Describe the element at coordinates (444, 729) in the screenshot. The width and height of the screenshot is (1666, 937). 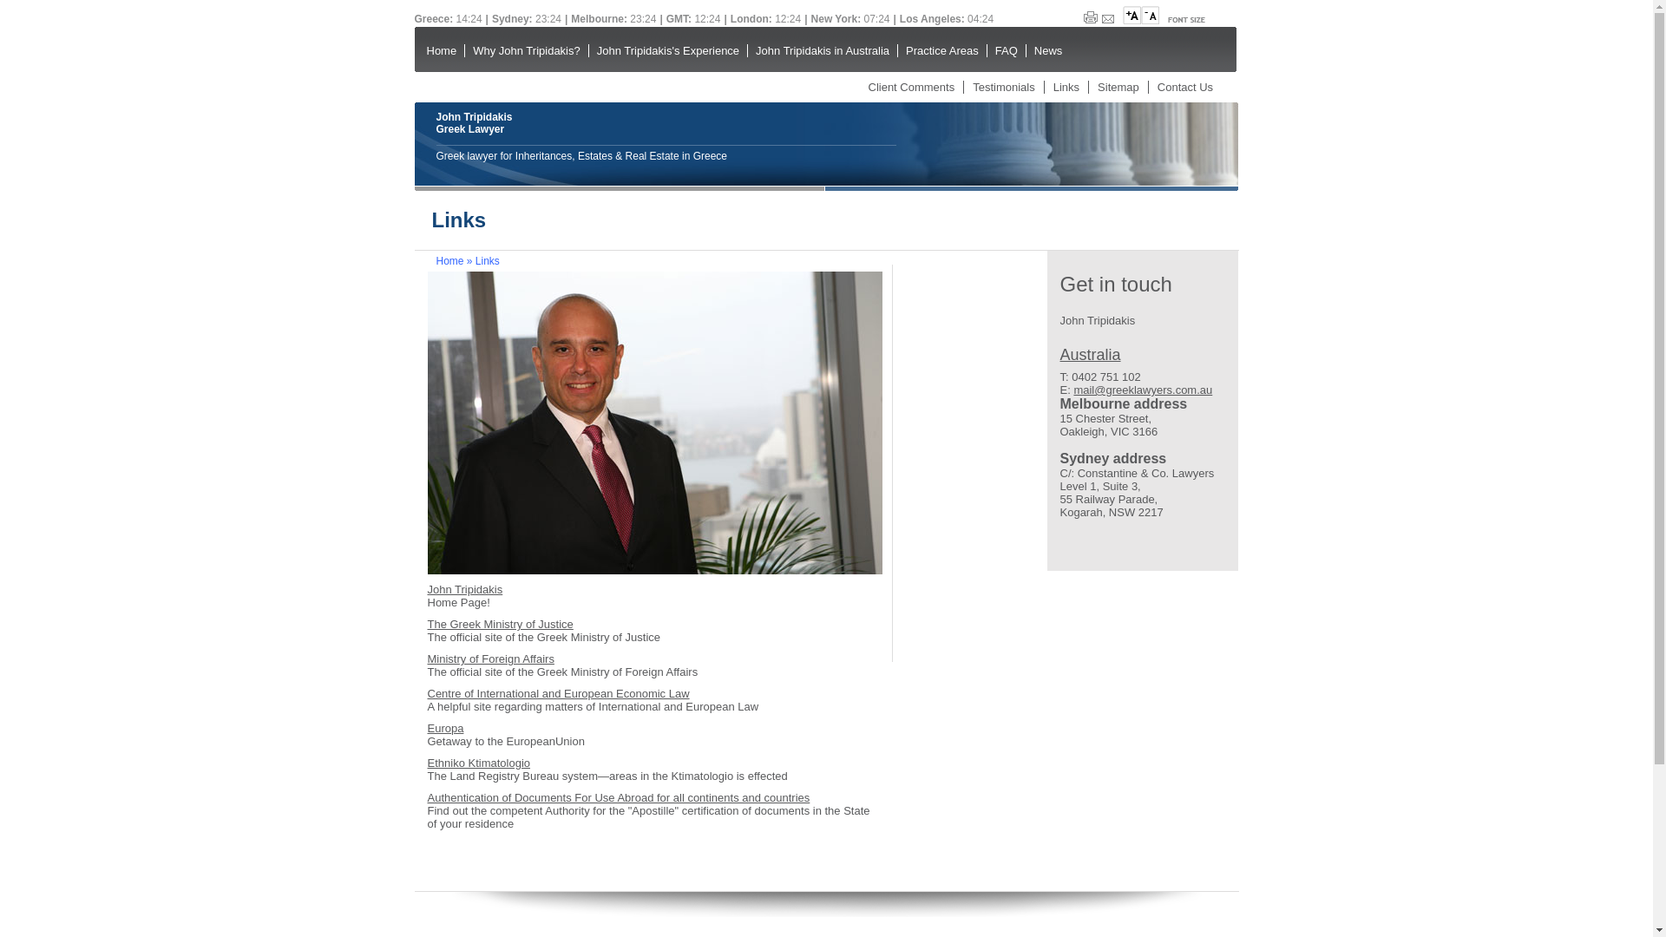
I see `Europa` at that location.